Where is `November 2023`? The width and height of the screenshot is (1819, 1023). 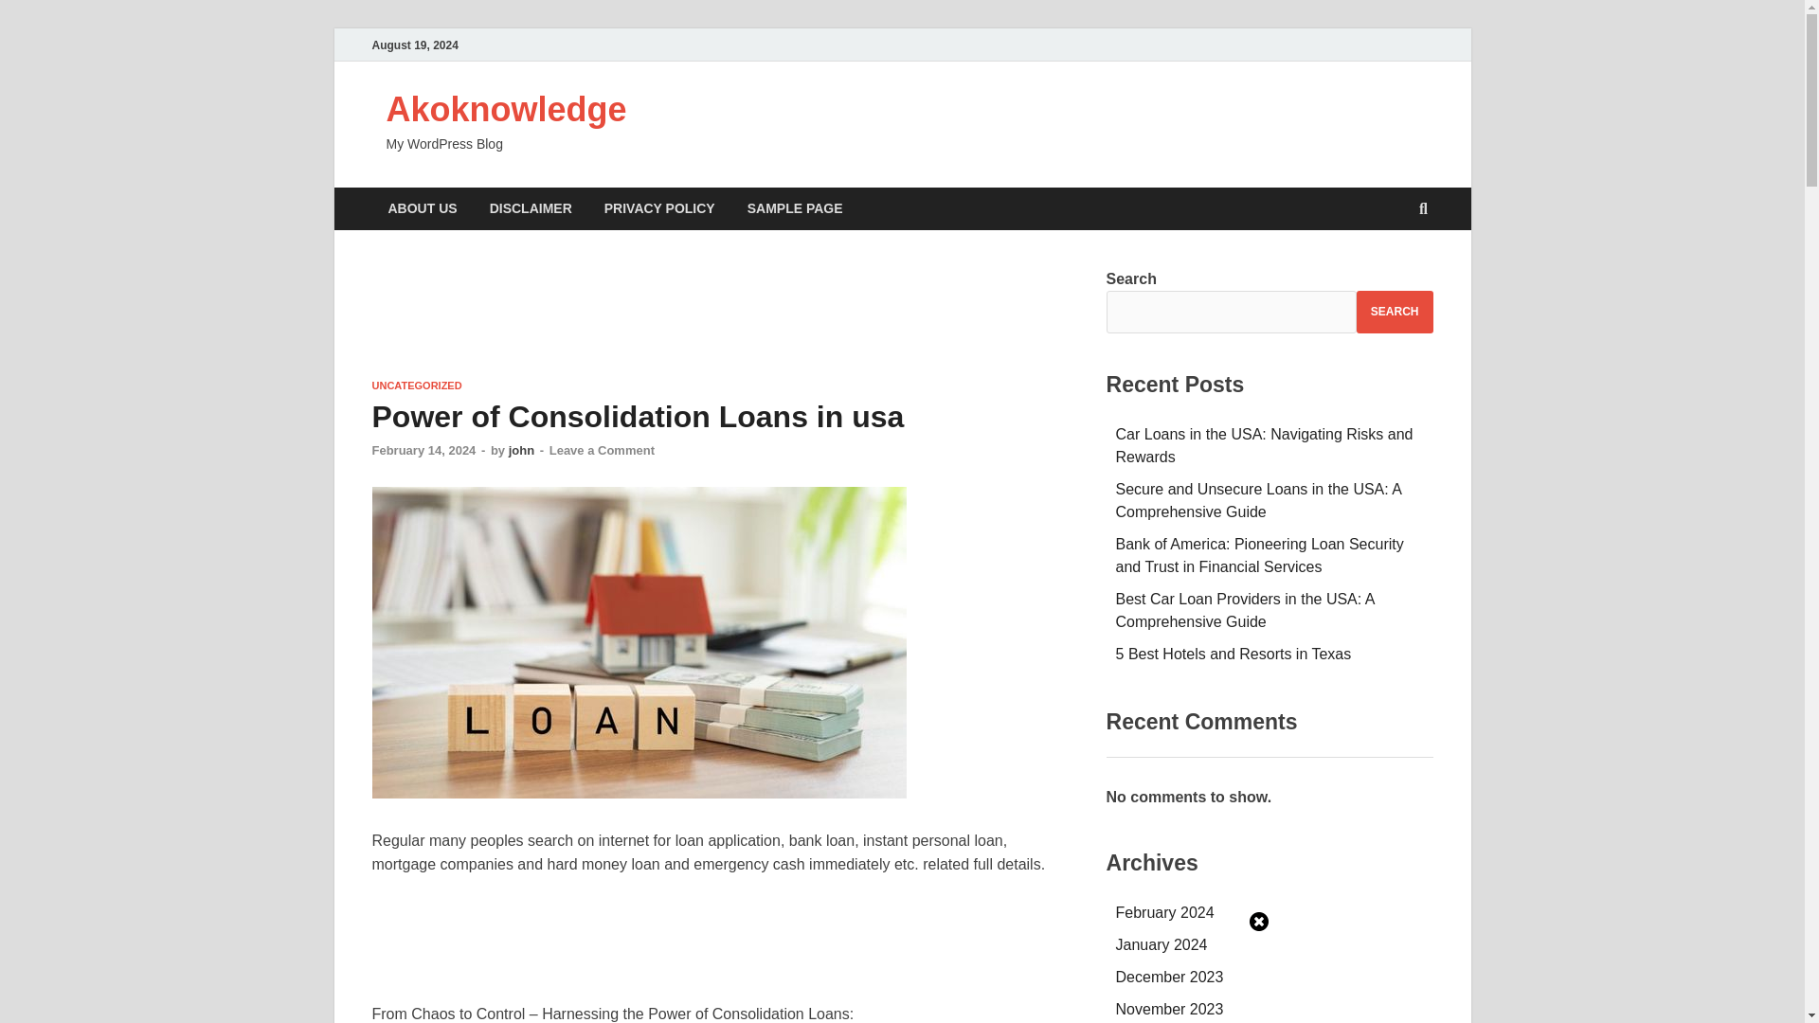 November 2023 is located at coordinates (1170, 1009).